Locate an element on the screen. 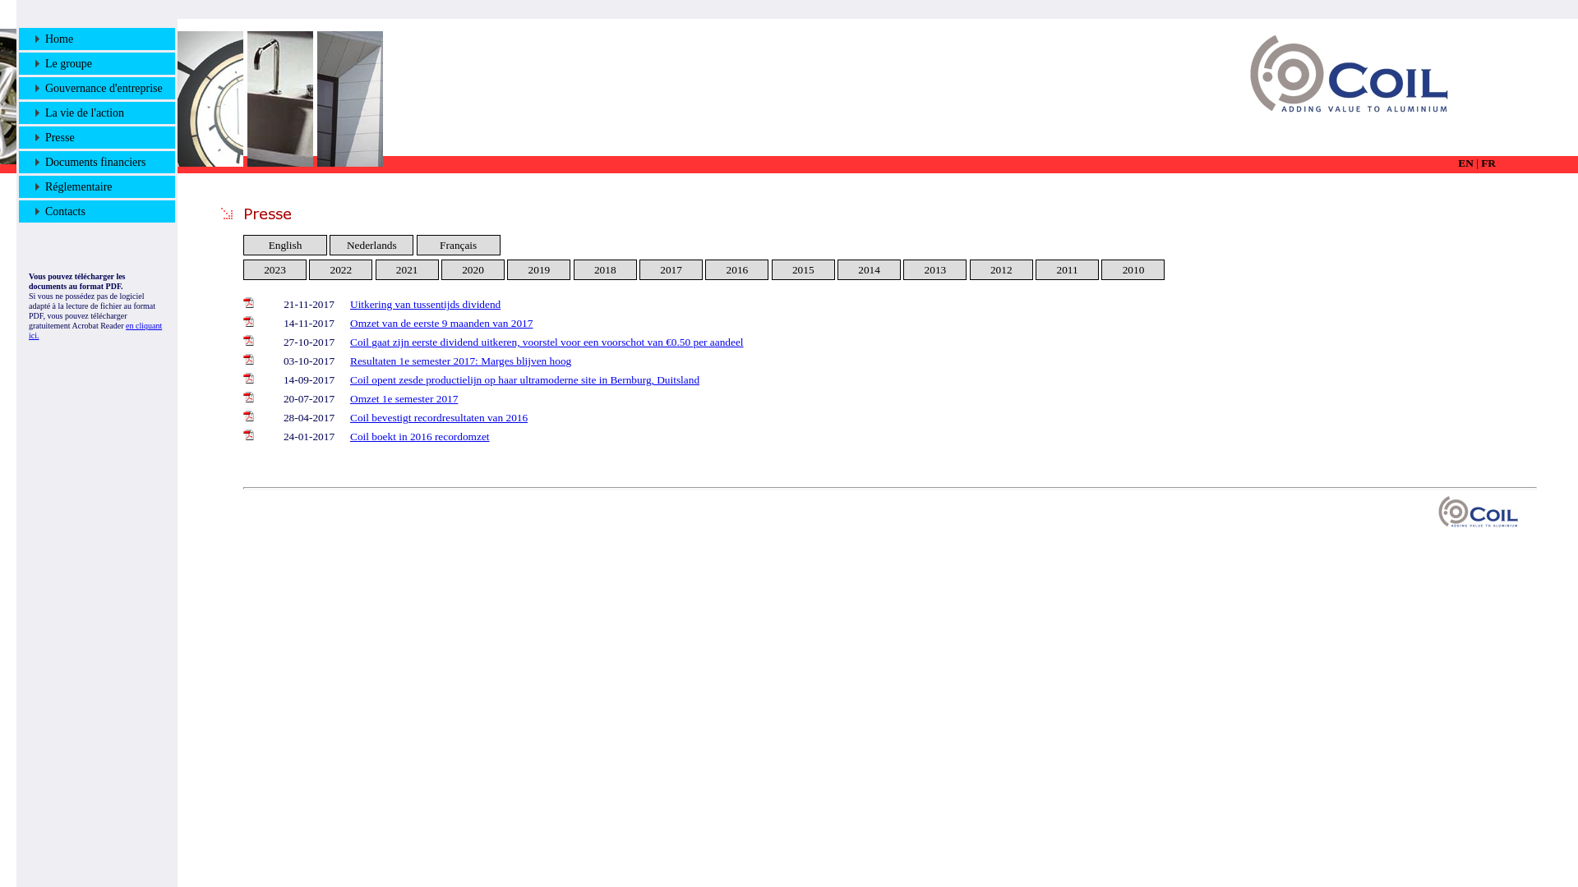 This screenshot has height=887, width=1578. 2014 is located at coordinates (870, 269).